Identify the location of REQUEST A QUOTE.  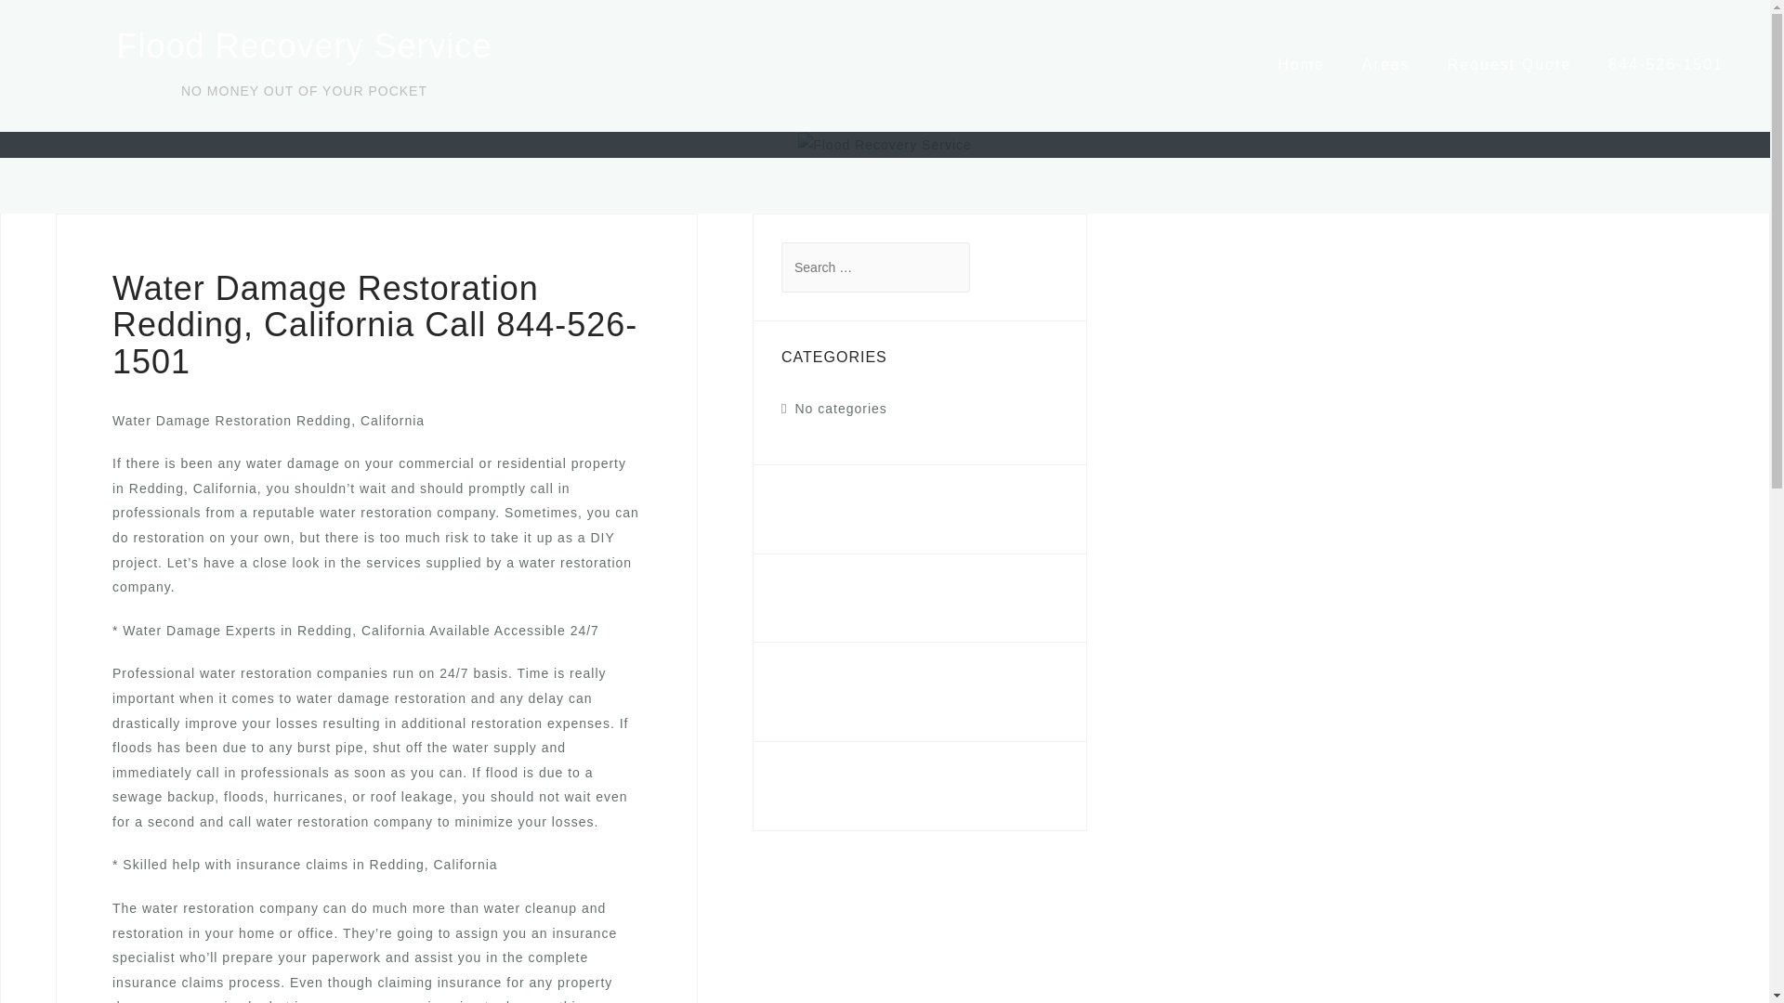
(868, 786).